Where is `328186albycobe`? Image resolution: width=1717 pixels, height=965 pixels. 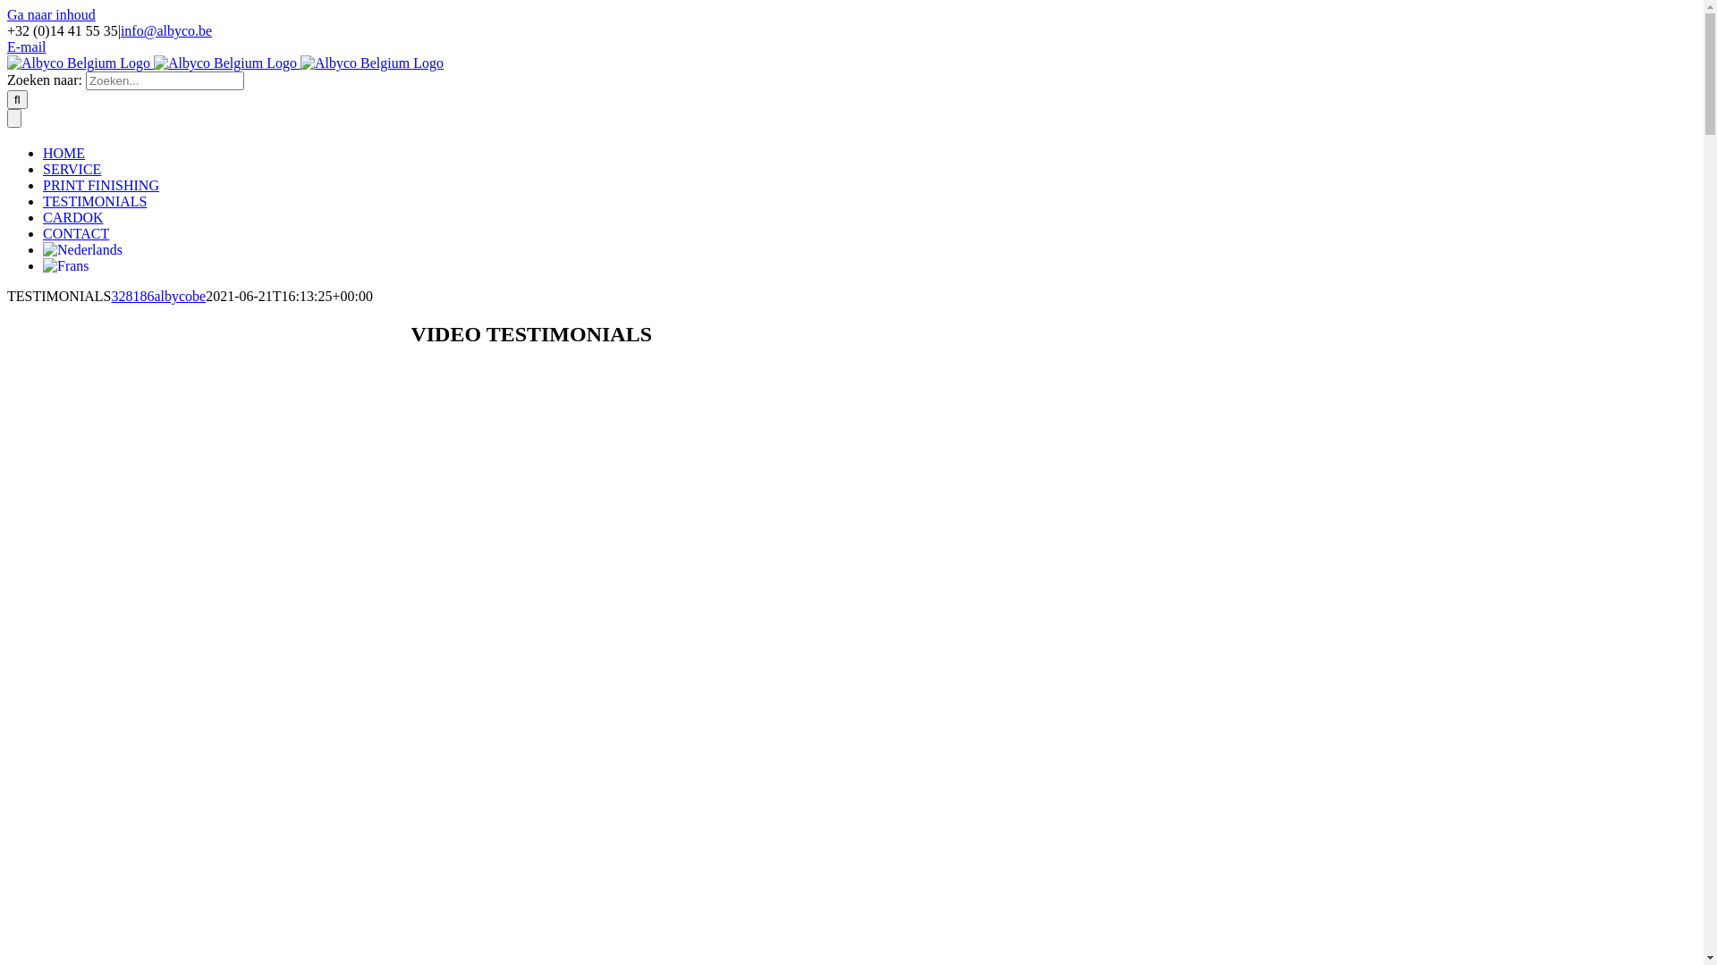
328186albycobe is located at coordinates (158, 297).